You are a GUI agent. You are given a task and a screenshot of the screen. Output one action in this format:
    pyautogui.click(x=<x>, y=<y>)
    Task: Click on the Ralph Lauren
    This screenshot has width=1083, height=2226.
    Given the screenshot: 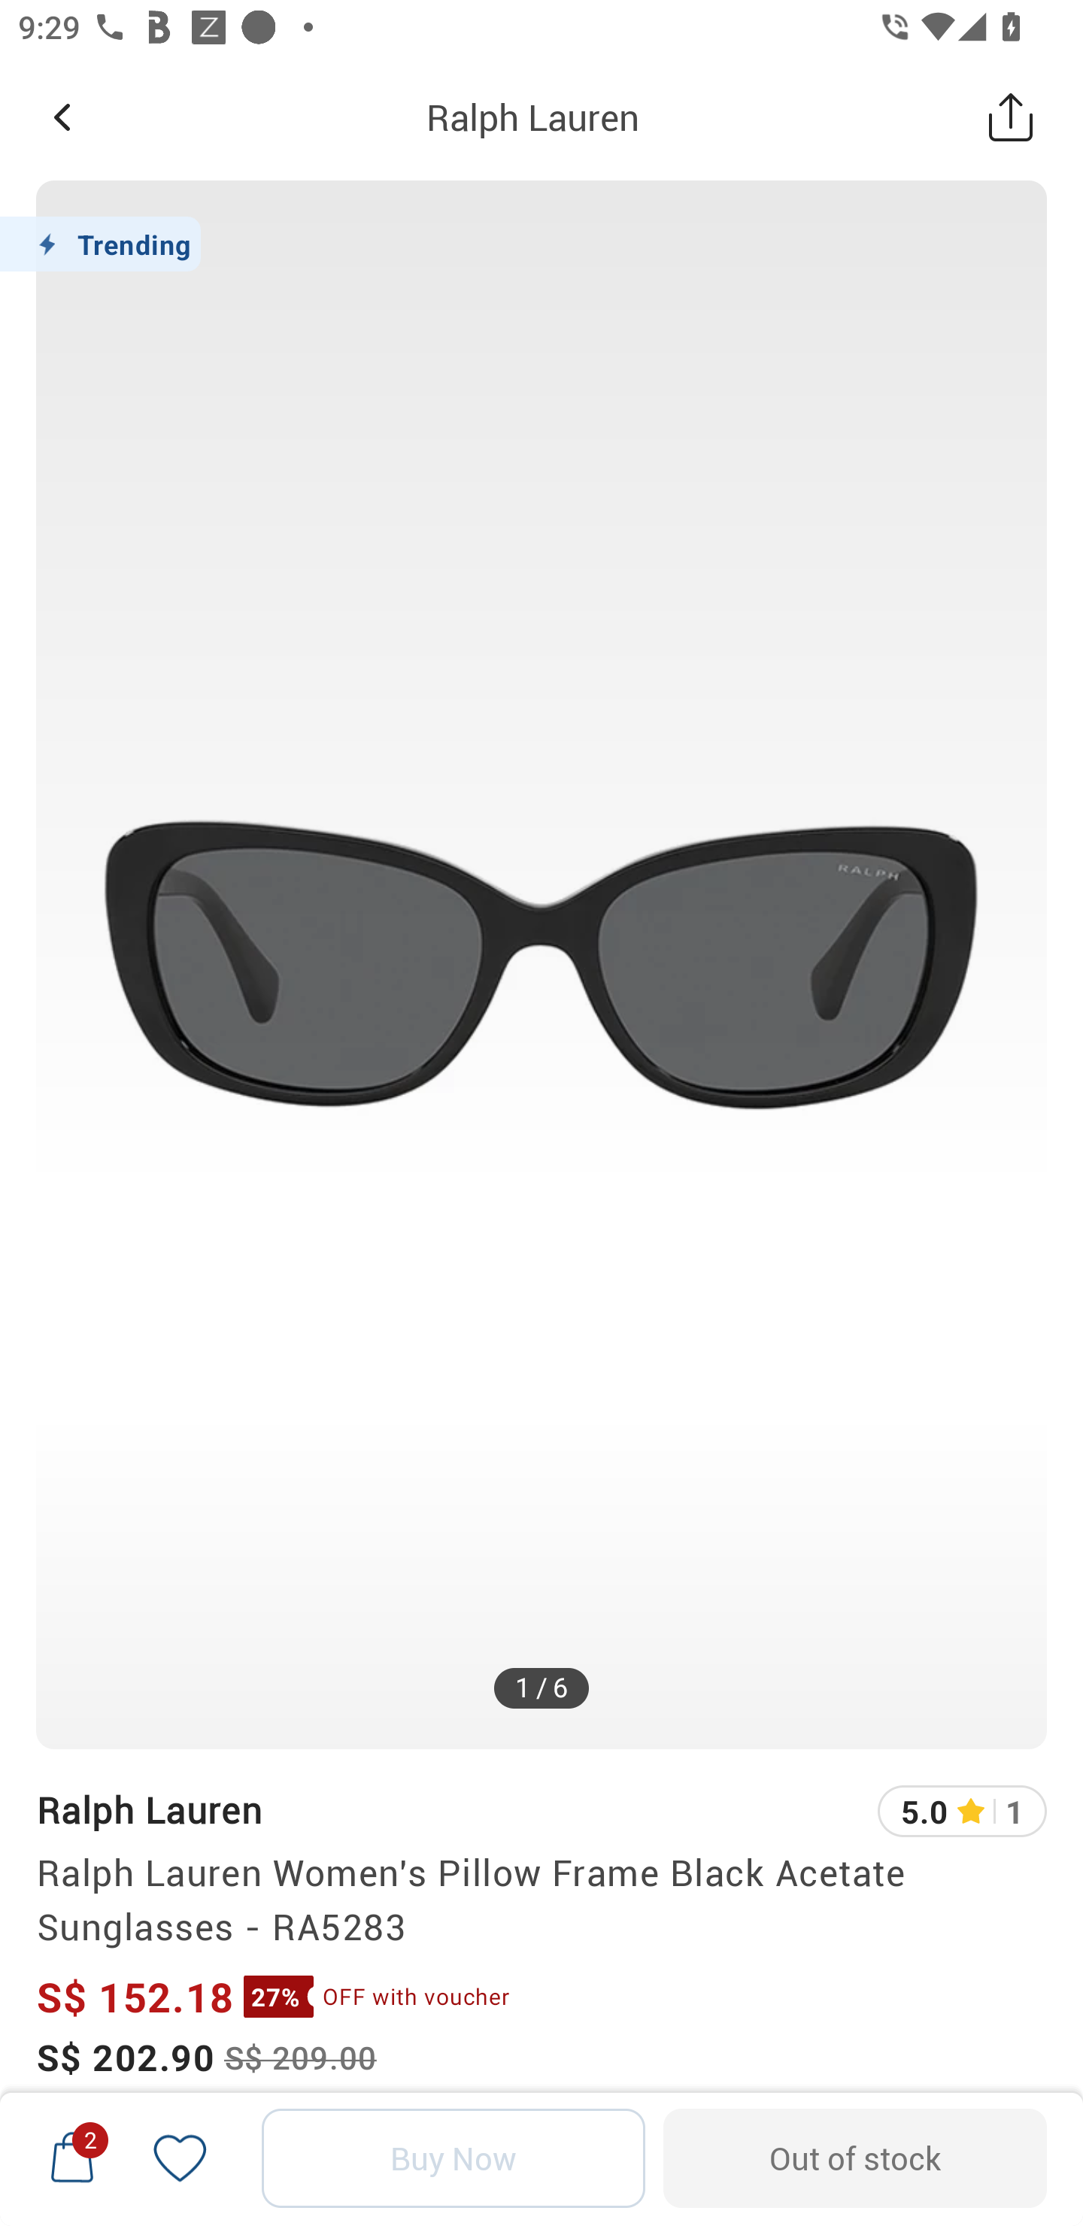 What is the action you would take?
    pyautogui.click(x=149, y=1809)
    